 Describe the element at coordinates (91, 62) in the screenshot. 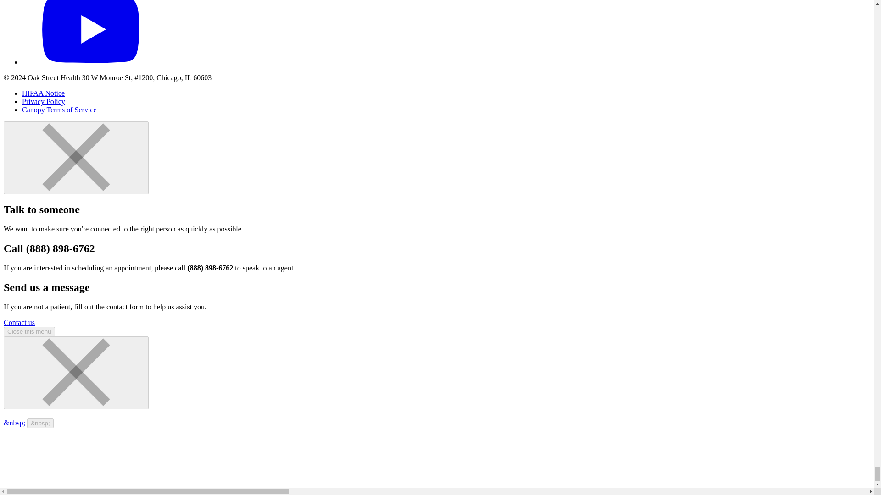

I see `YouTube` at that location.